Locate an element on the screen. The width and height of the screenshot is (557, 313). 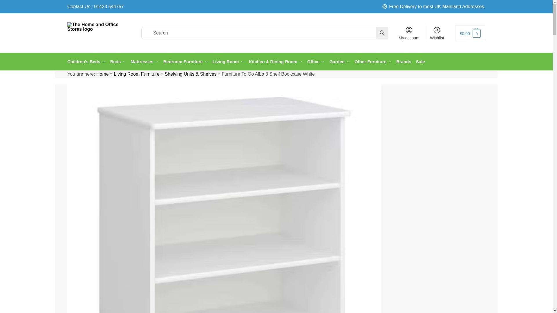
View your shopping cart is located at coordinates (470, 33).